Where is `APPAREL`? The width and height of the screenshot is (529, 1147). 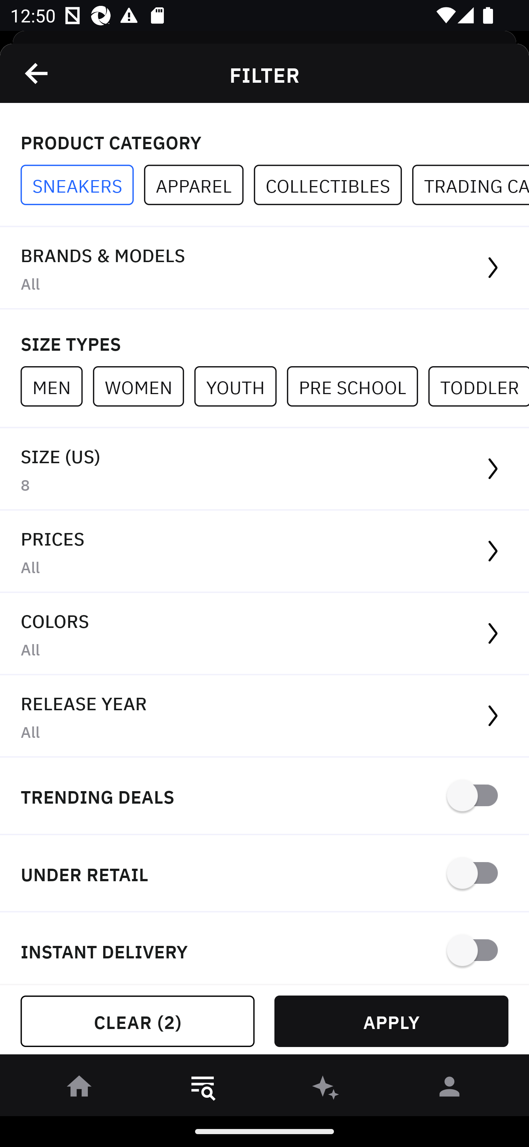
APPAREL is located at coordinates (199, 185).